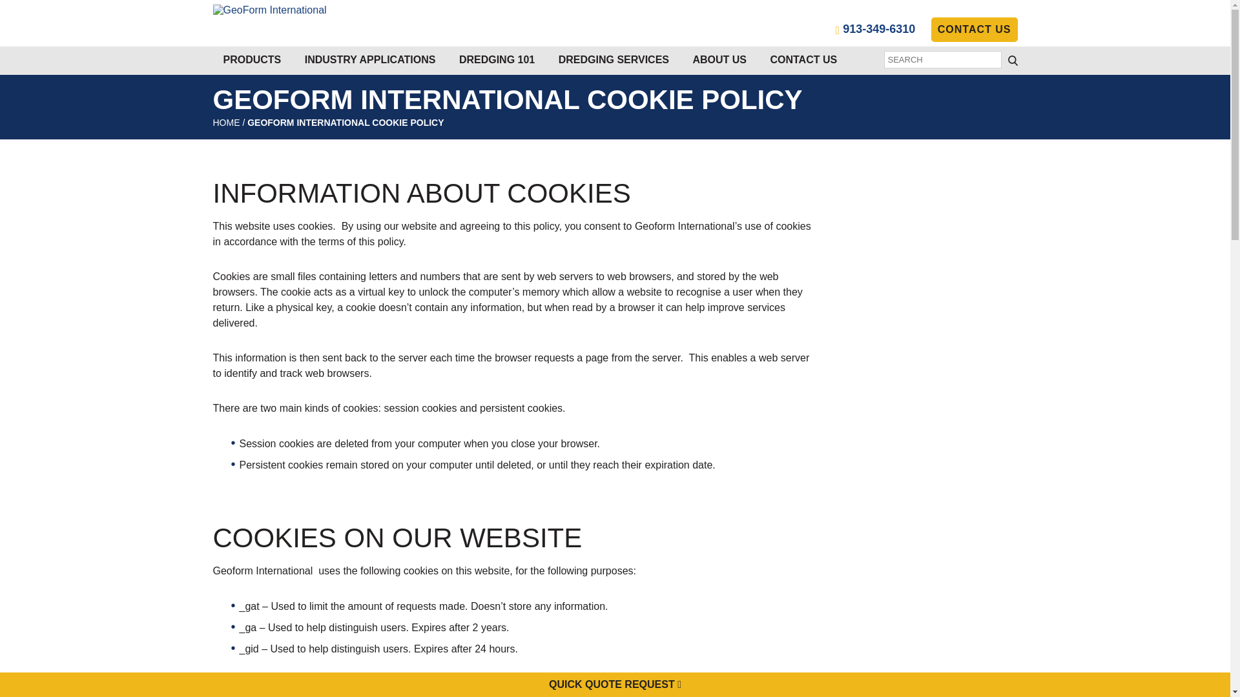 Image resolution: width=1240 pixels, height=697 pixels. Describe the element at coordinates (974, 30) in the screenshot. I see `CONTACT US` at that location.